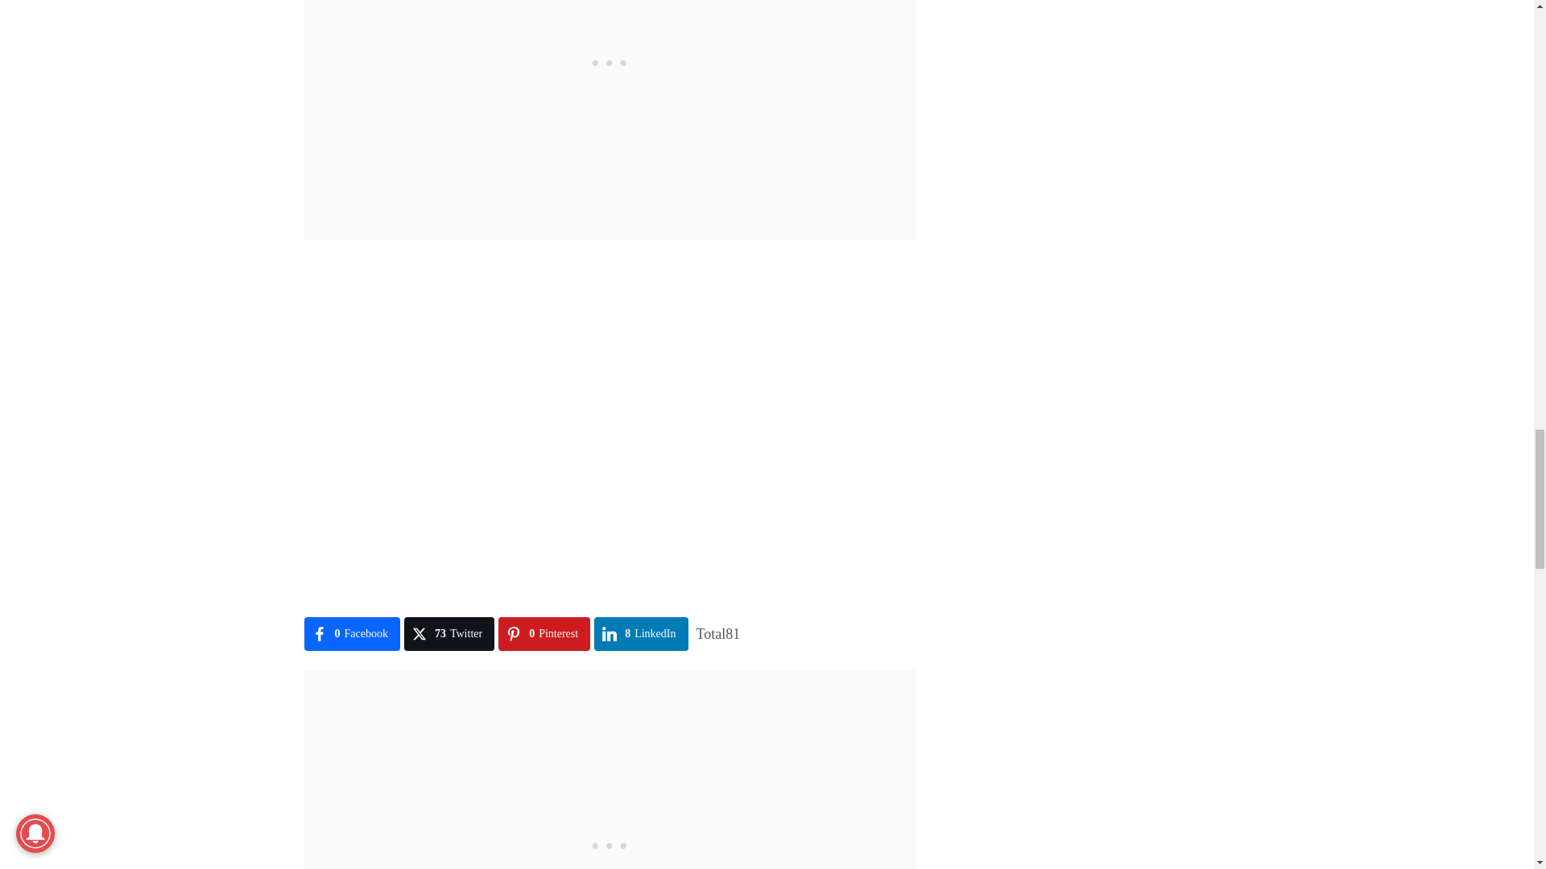  What do you see at coordinates (718, 634) in the screenshot?
I see `Total` at bounding box center [718, 634].